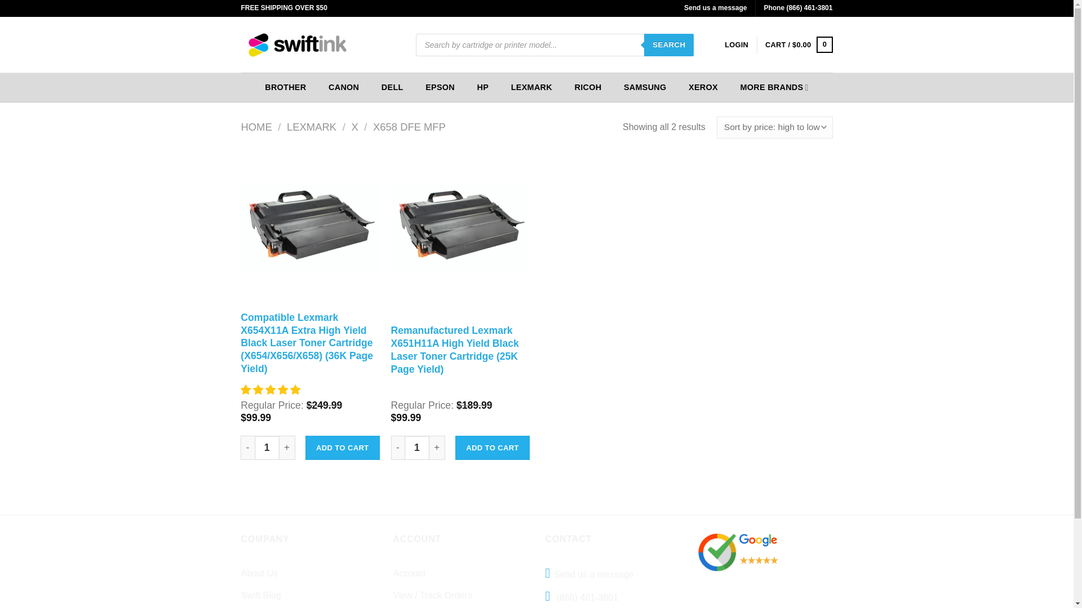  I want to click on DELL, so click(392, 87).